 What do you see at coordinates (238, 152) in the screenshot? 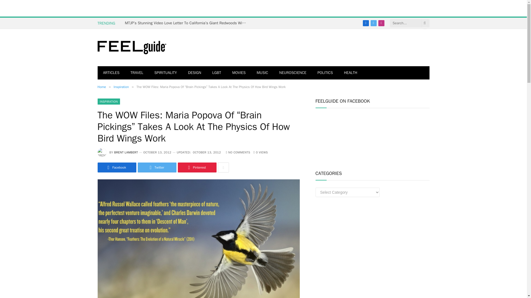
I see `NO COMMENTS` at bounding box center [238, 152].